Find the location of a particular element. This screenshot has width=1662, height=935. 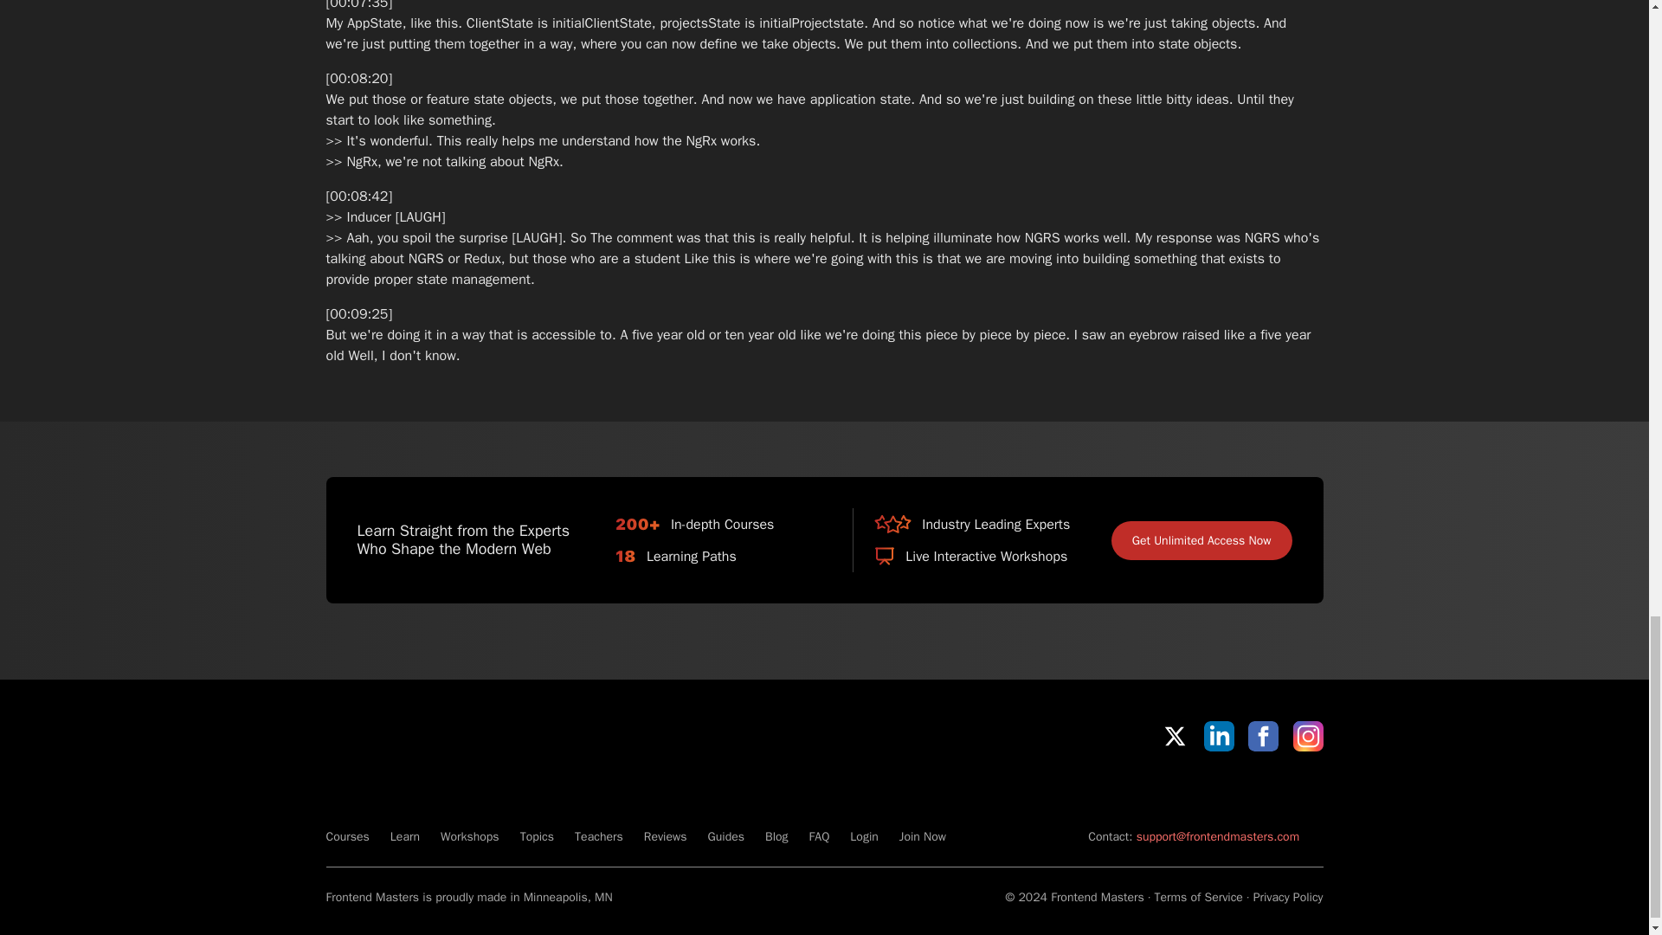

Instagram is located at coordinates (1307, 736).